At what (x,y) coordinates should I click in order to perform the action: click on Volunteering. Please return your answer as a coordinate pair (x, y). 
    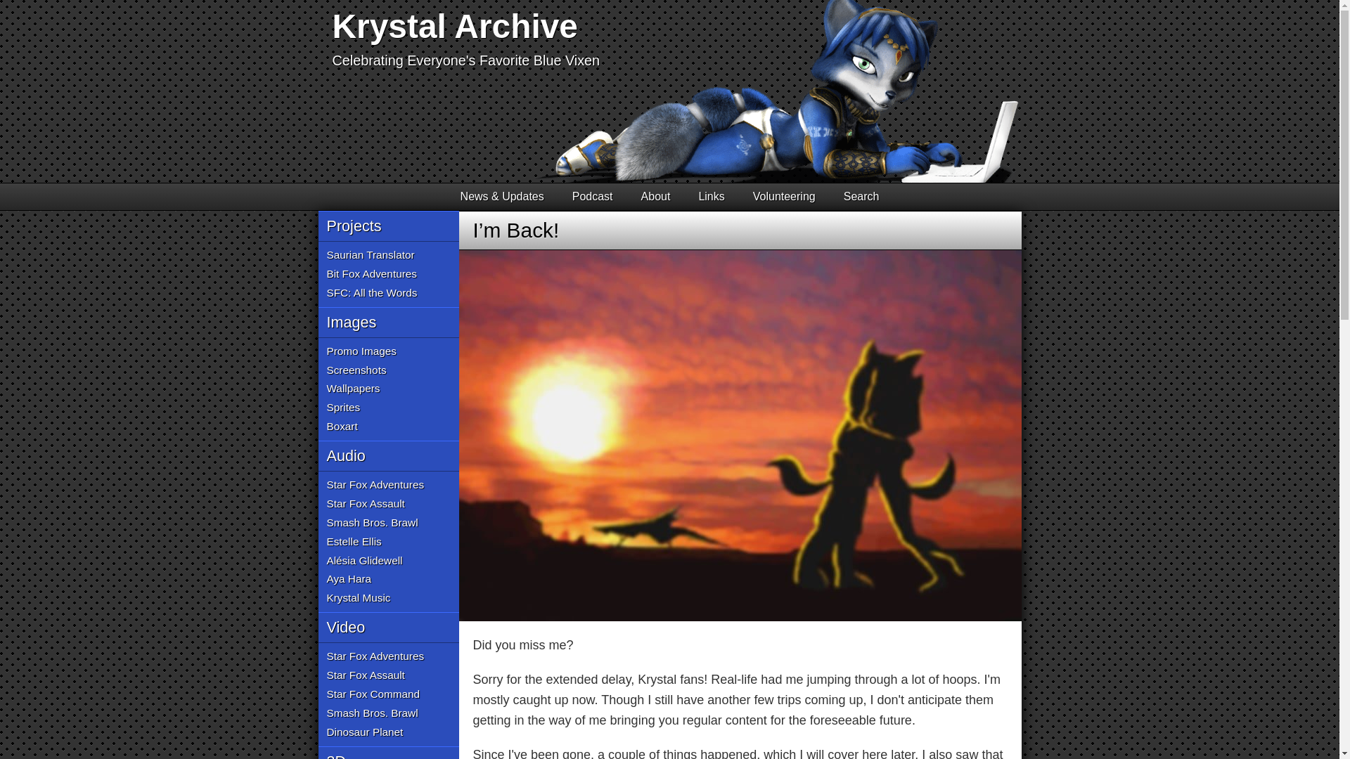
    Looking at the image, I should click on (784, 197).